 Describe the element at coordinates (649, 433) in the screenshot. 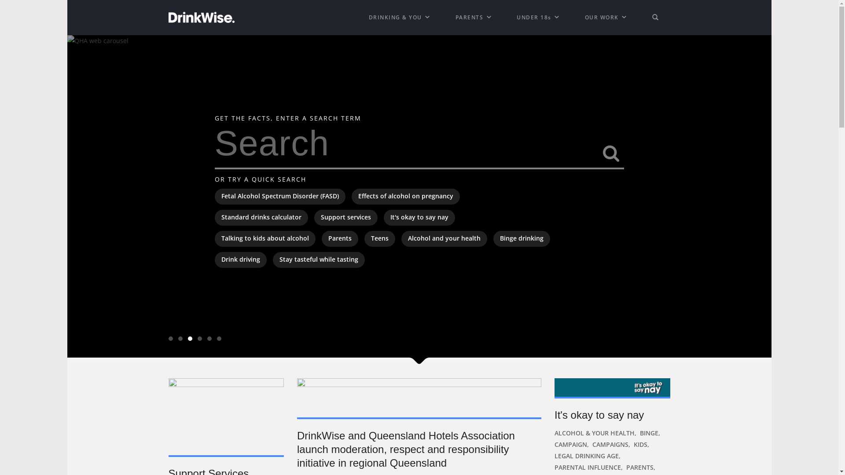

I see `BINGE` at that location.